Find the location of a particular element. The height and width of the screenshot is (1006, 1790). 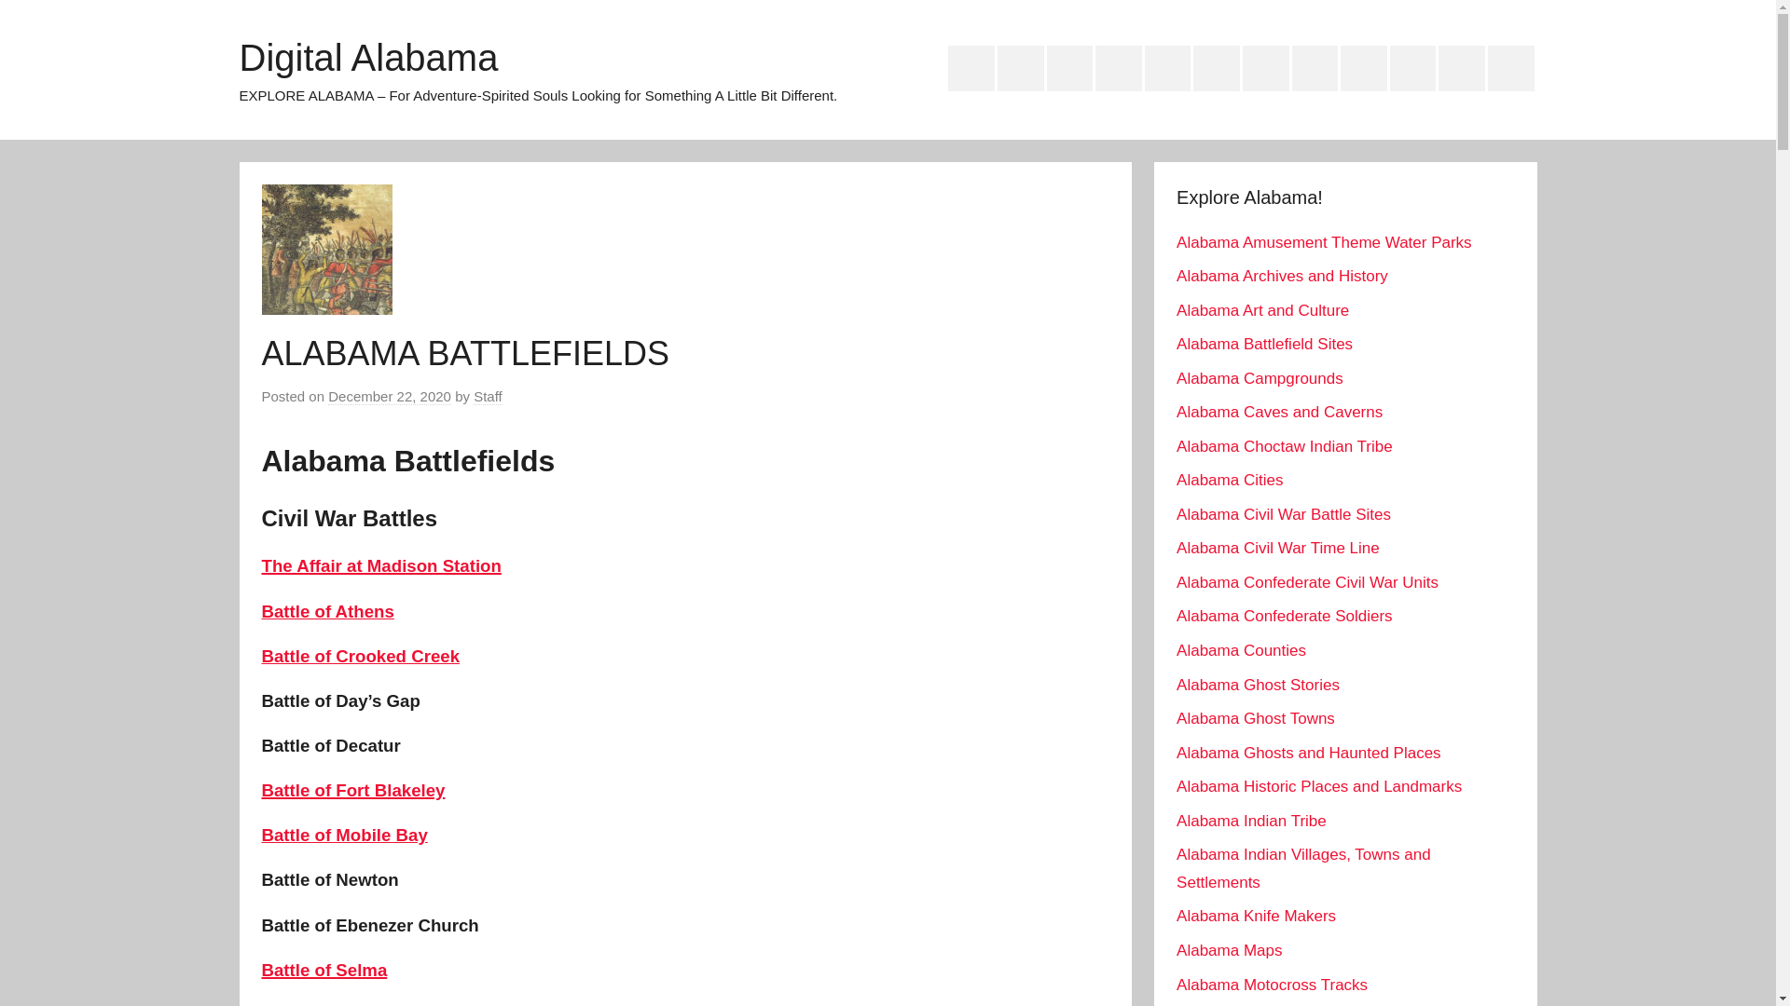

Metal Detecting In Alabama is located at coordinates (1510, 69).